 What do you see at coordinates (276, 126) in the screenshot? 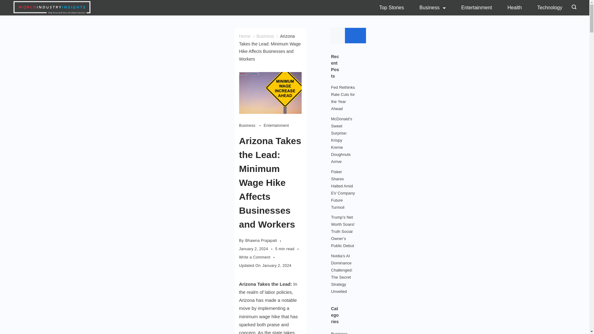
I see `Entertainment` at bounding box center [276, 126].